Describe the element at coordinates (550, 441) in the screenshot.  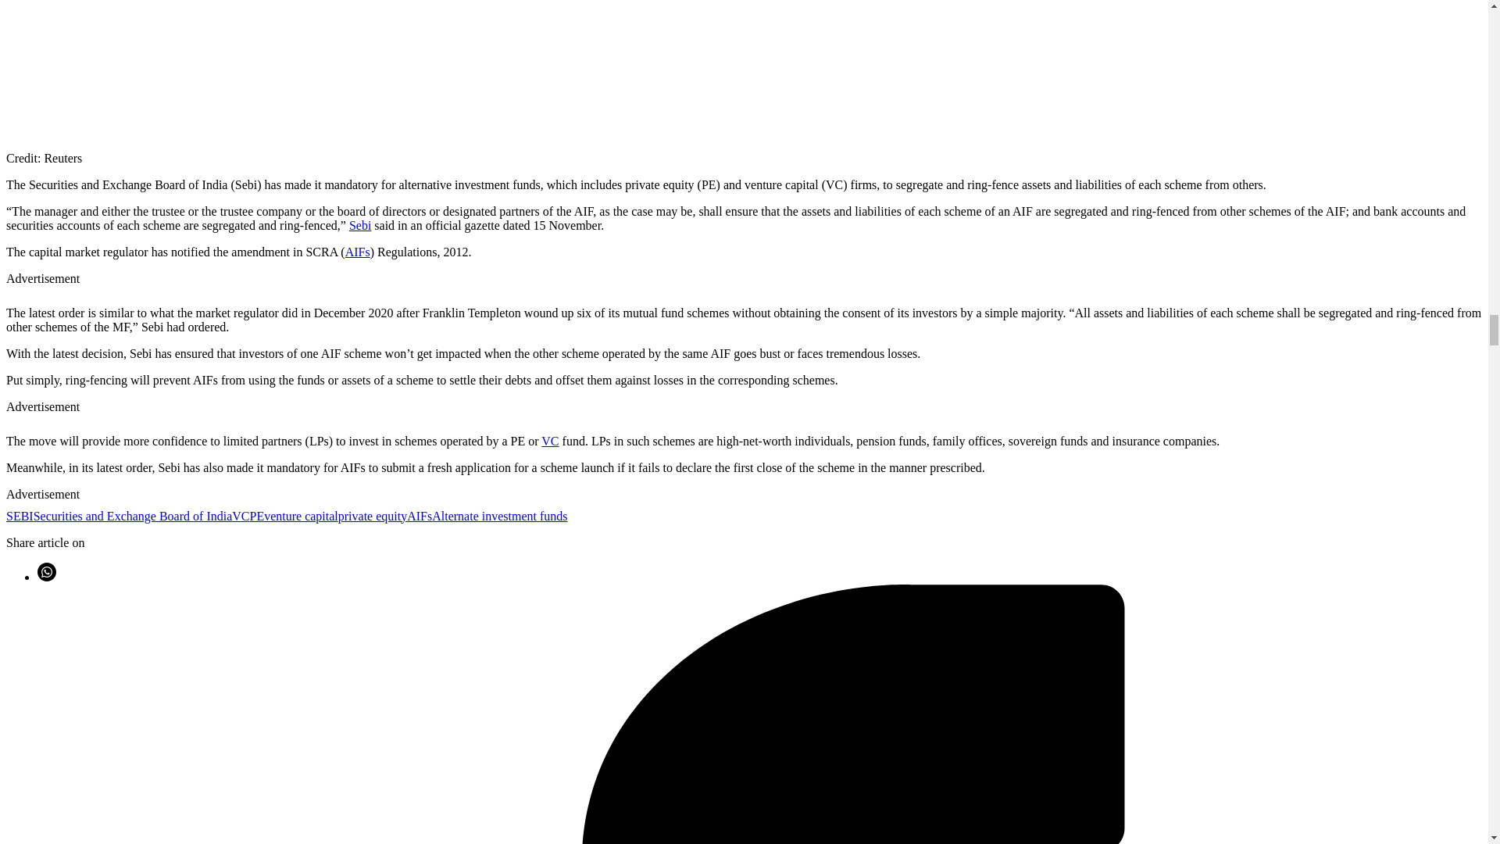
I see `VC` at that location.